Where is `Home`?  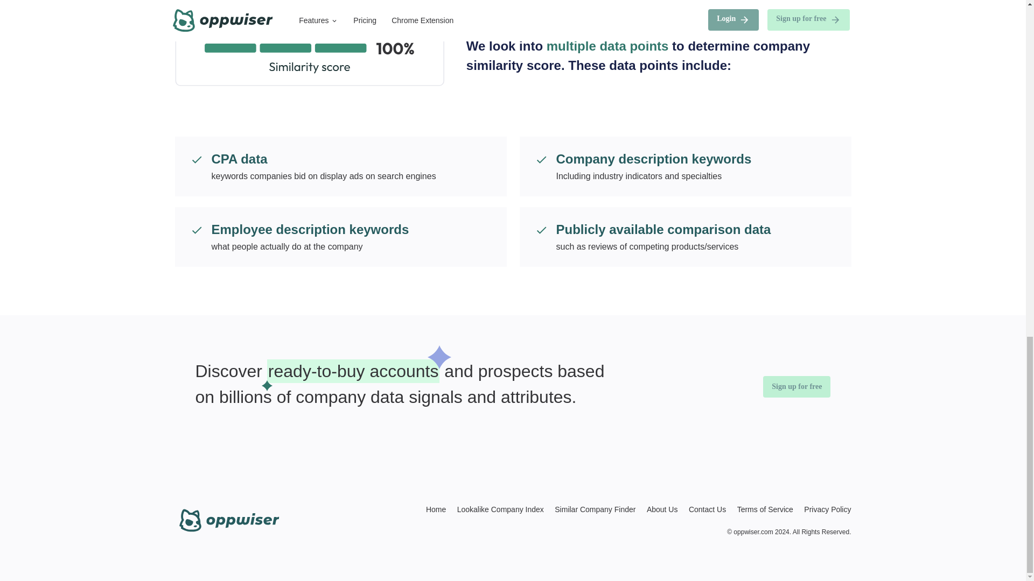
Home is located at coordinates (431, 509).